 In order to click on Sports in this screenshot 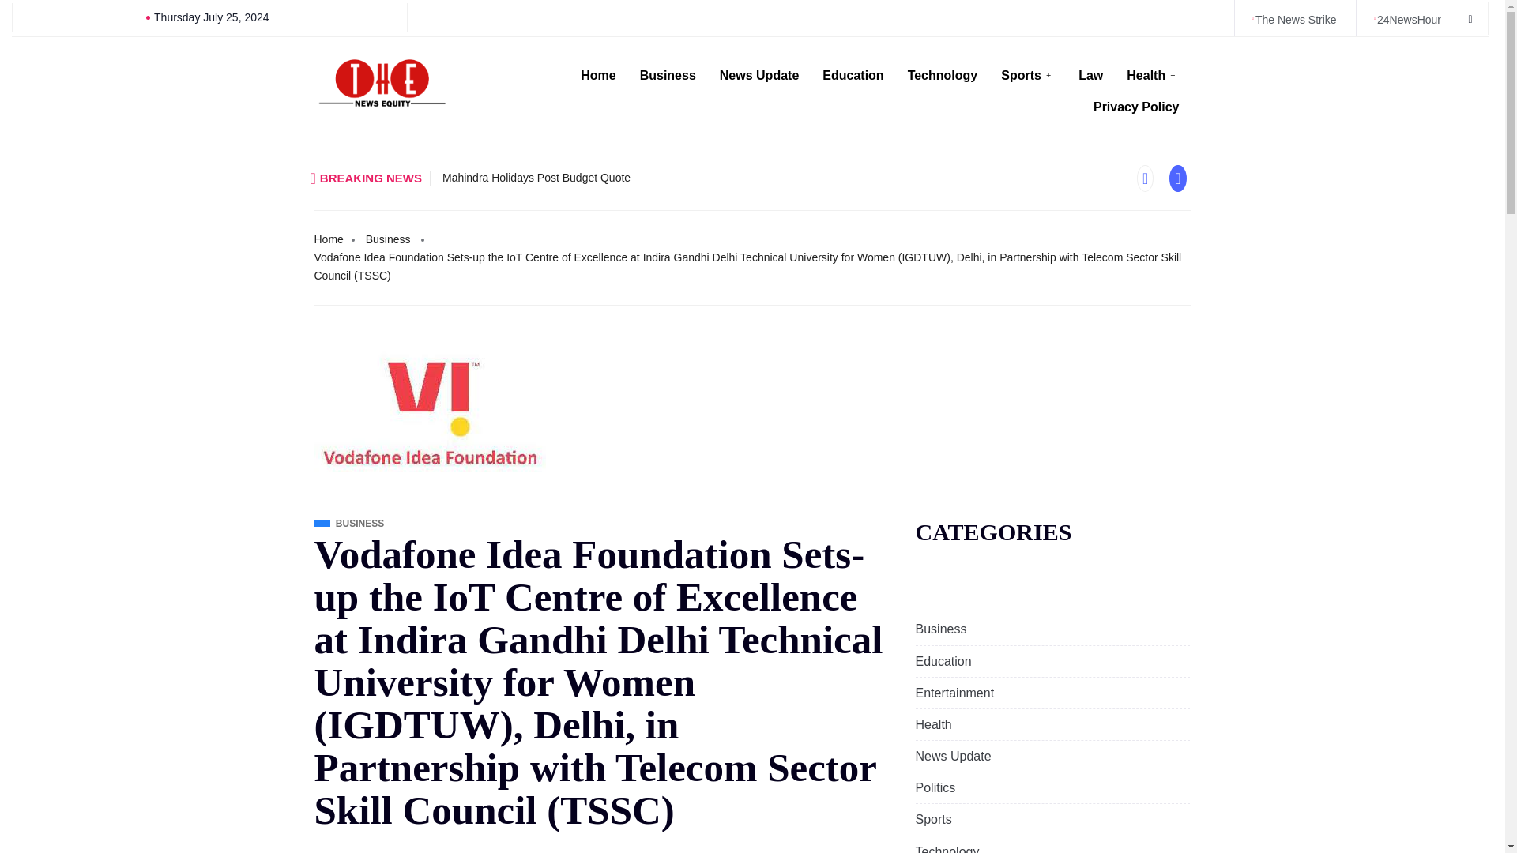, I will do `click(1027, 75)`.